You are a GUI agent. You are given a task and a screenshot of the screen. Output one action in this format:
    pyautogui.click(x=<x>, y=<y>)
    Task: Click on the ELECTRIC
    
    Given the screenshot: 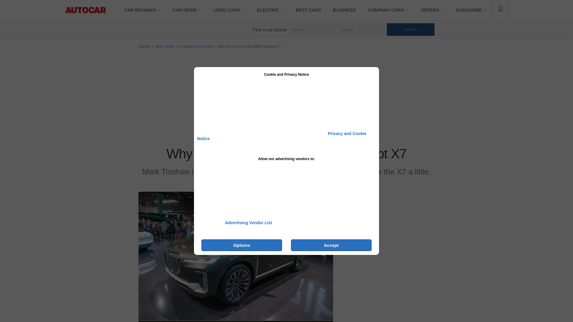 What is the action you would take?
    pyautogui.click(x=270, y=10)
    